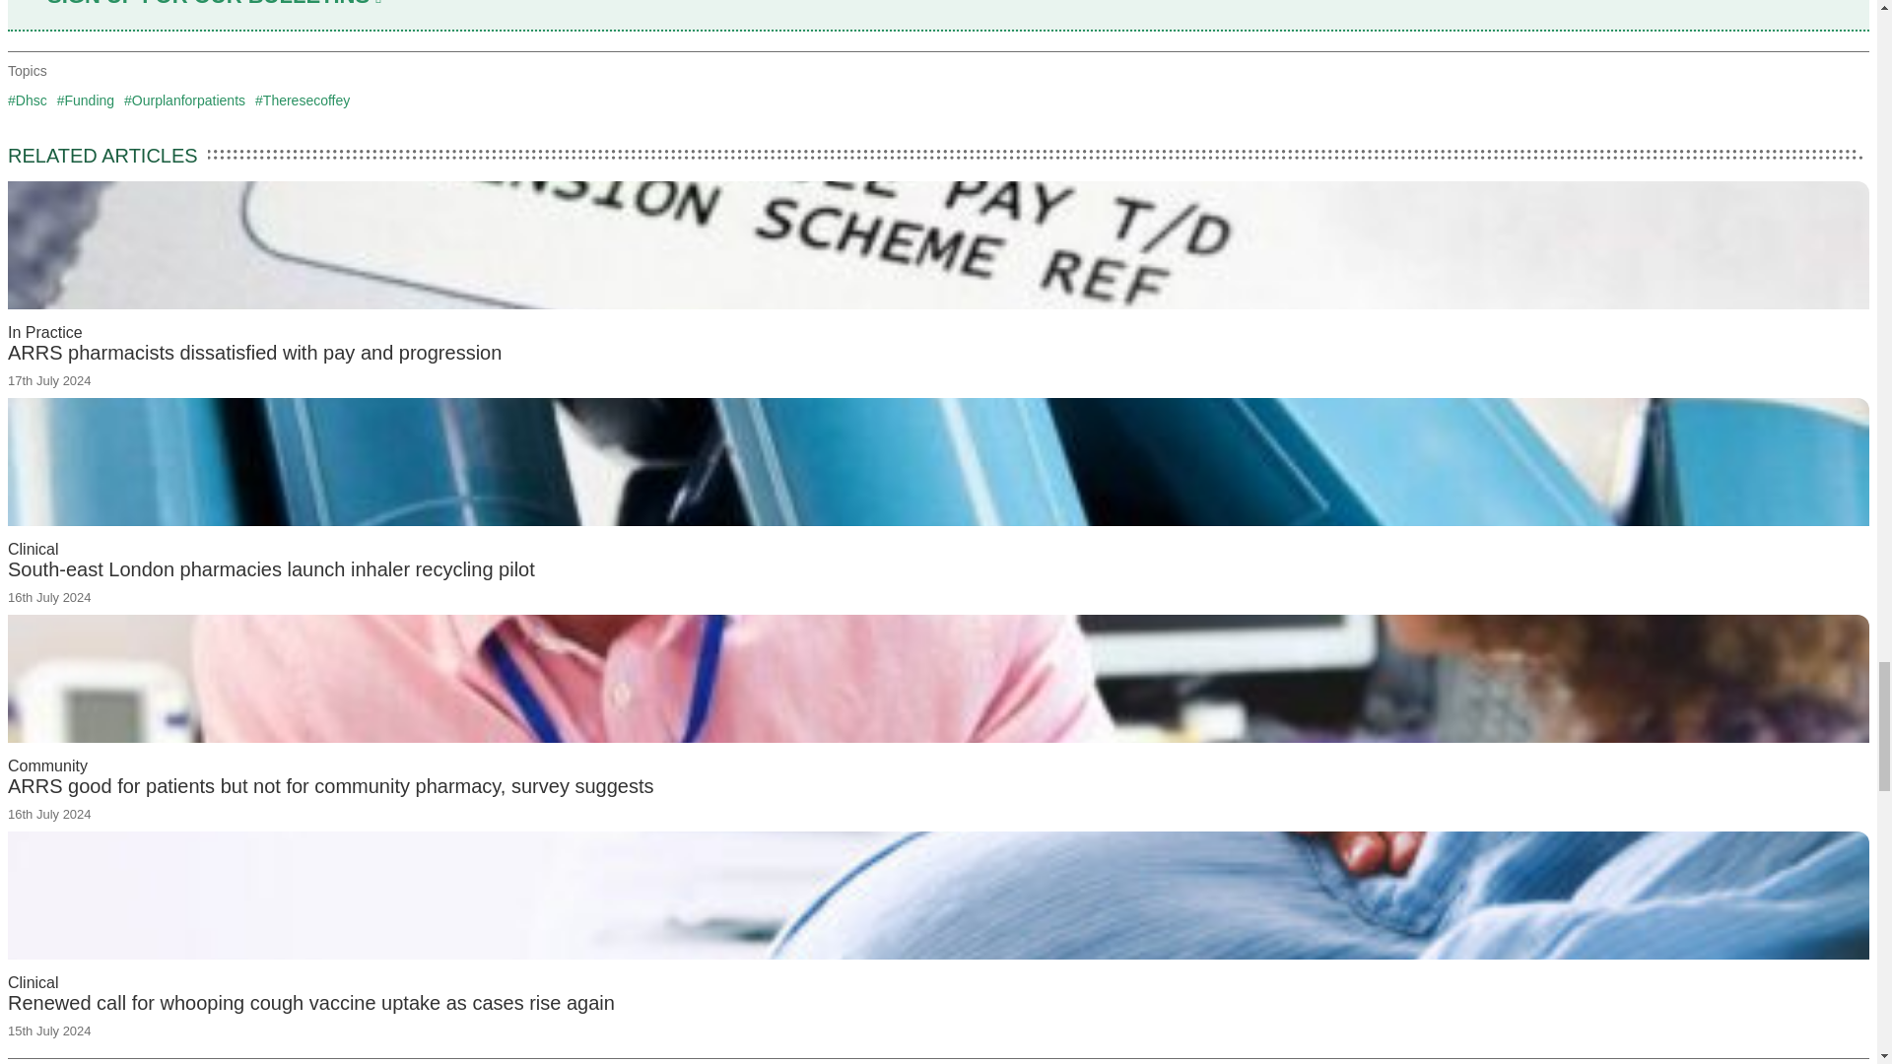 This screenshot has width=1892, height=1064. I want to click on View more for dhsc, so click(28, 100).